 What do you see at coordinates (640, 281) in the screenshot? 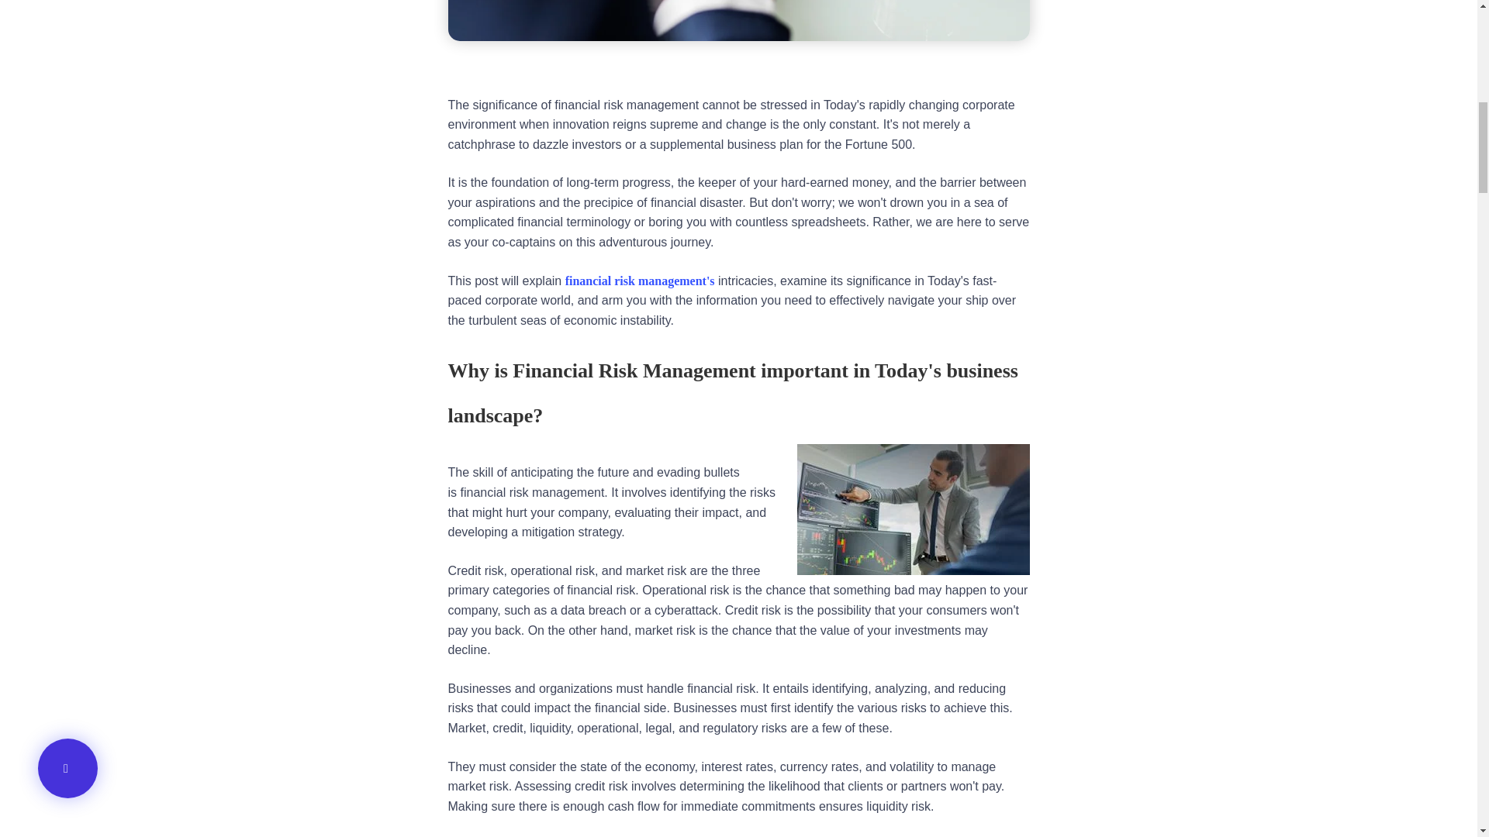
I see `financial risk management's` at bounding box center [640, 281].